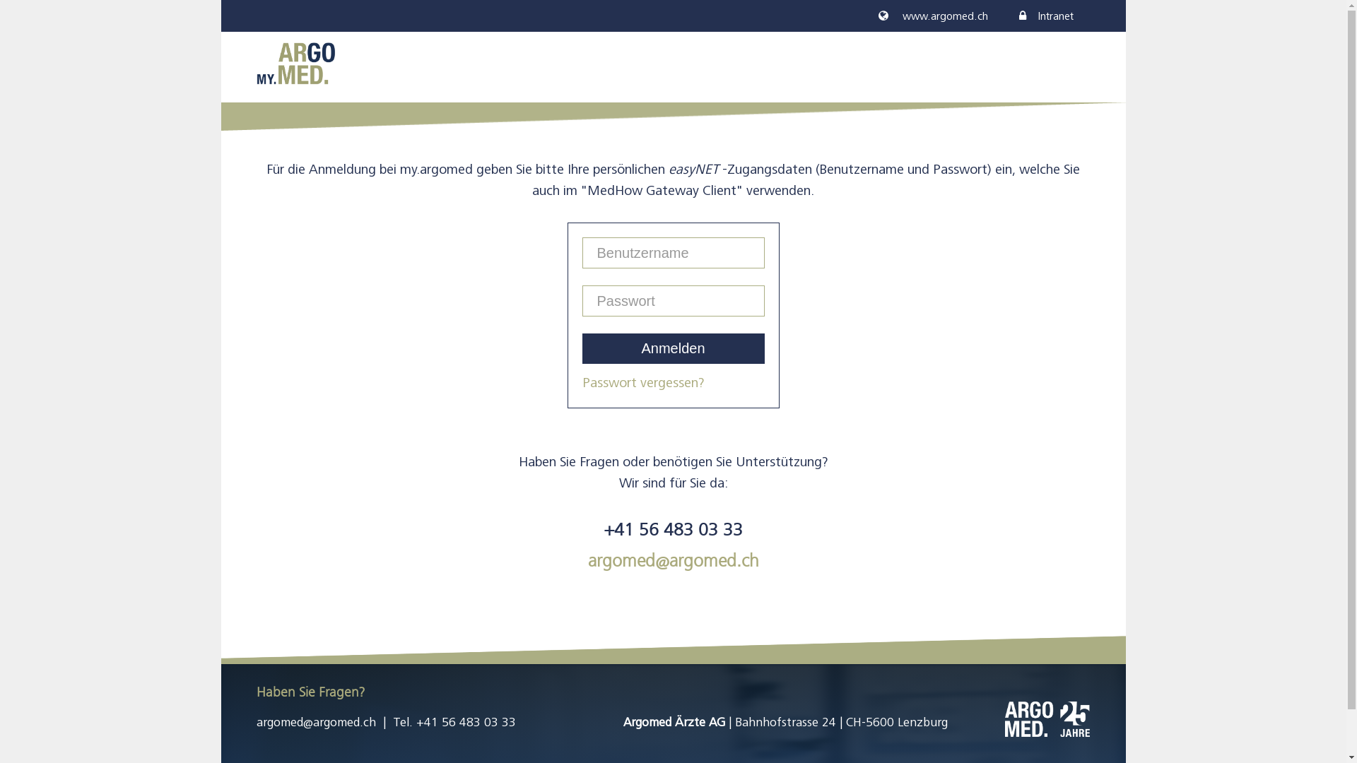  Describe the element at coordinates (295, 62) in the screenshot. I see `my.argomed Startseite` at that location.